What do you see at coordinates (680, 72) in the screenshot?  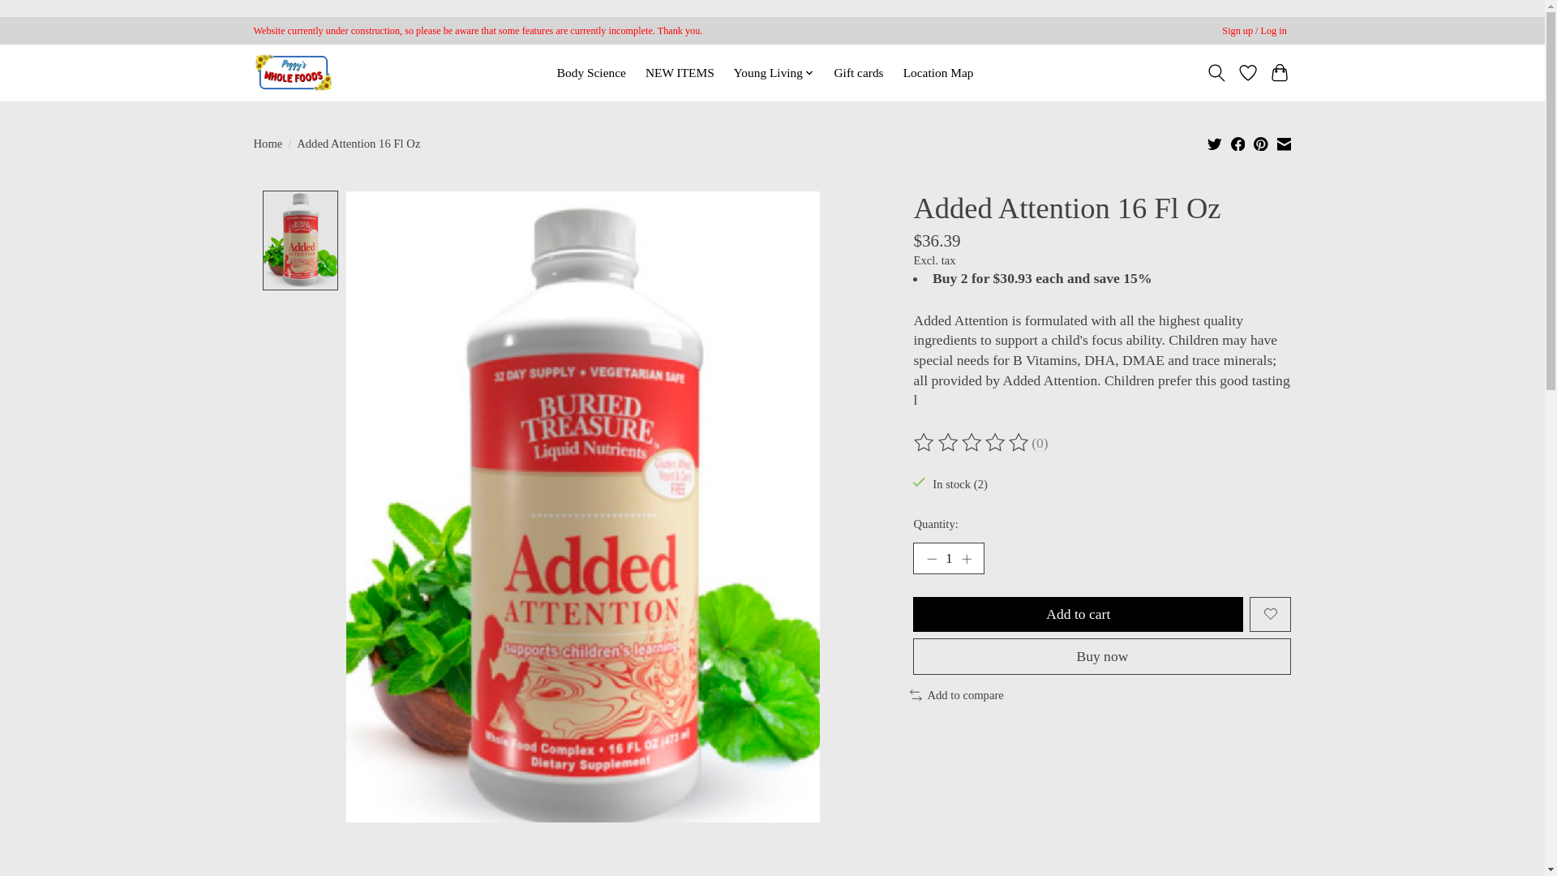 I see `NEW ITEMS` at bounding box center [680, 72].